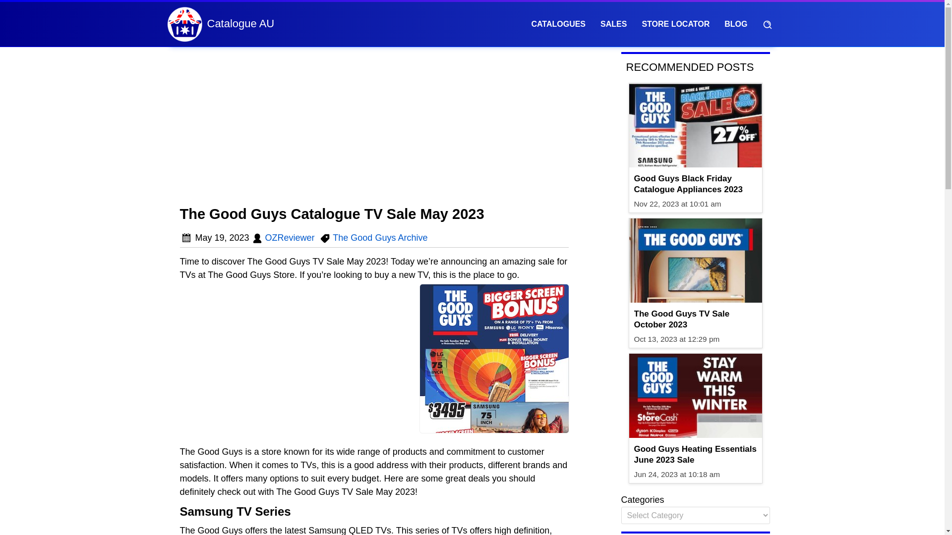 This screenshot has width=952, height=535. Describe the element at coordinates (697, 184) in the screenshot. I see `Good Guys Black Friday Catalogue Appliances 2023` at that location.